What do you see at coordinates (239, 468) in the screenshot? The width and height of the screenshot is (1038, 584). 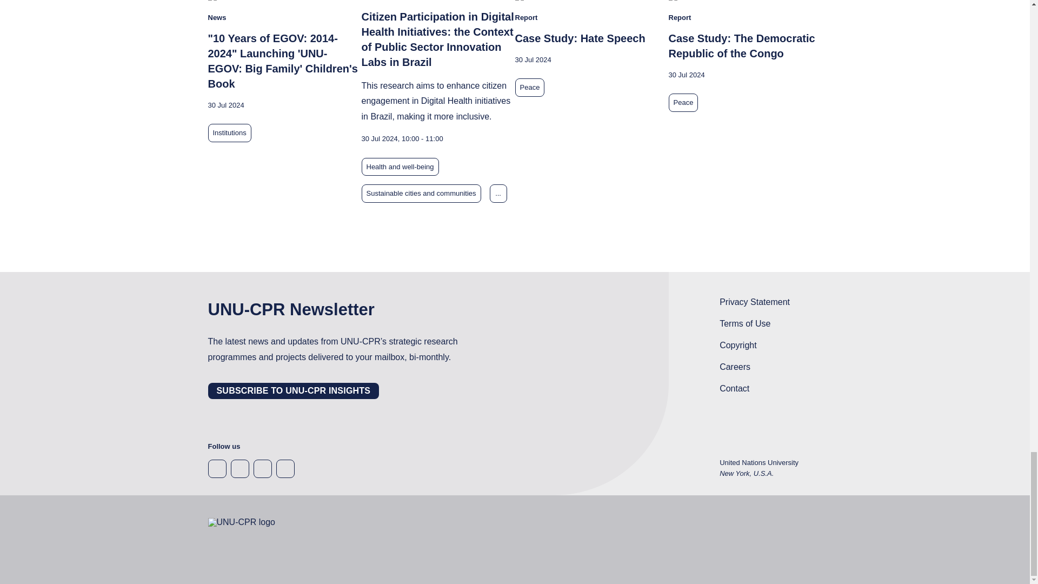 I see `twitter` at bounding box center [239, 468].